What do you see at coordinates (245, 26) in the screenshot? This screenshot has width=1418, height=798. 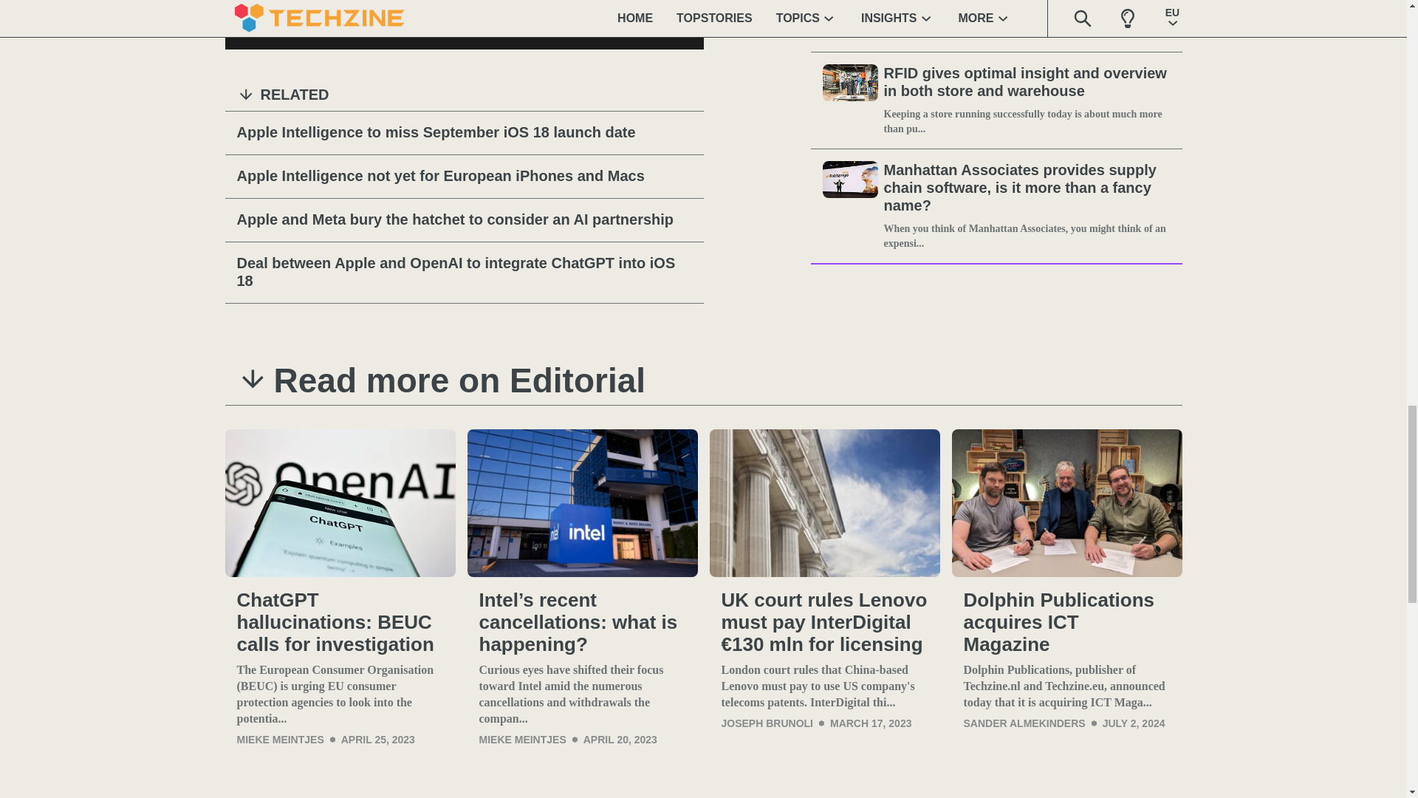 I see `84623970802861205` at bounding box center [245, 26].